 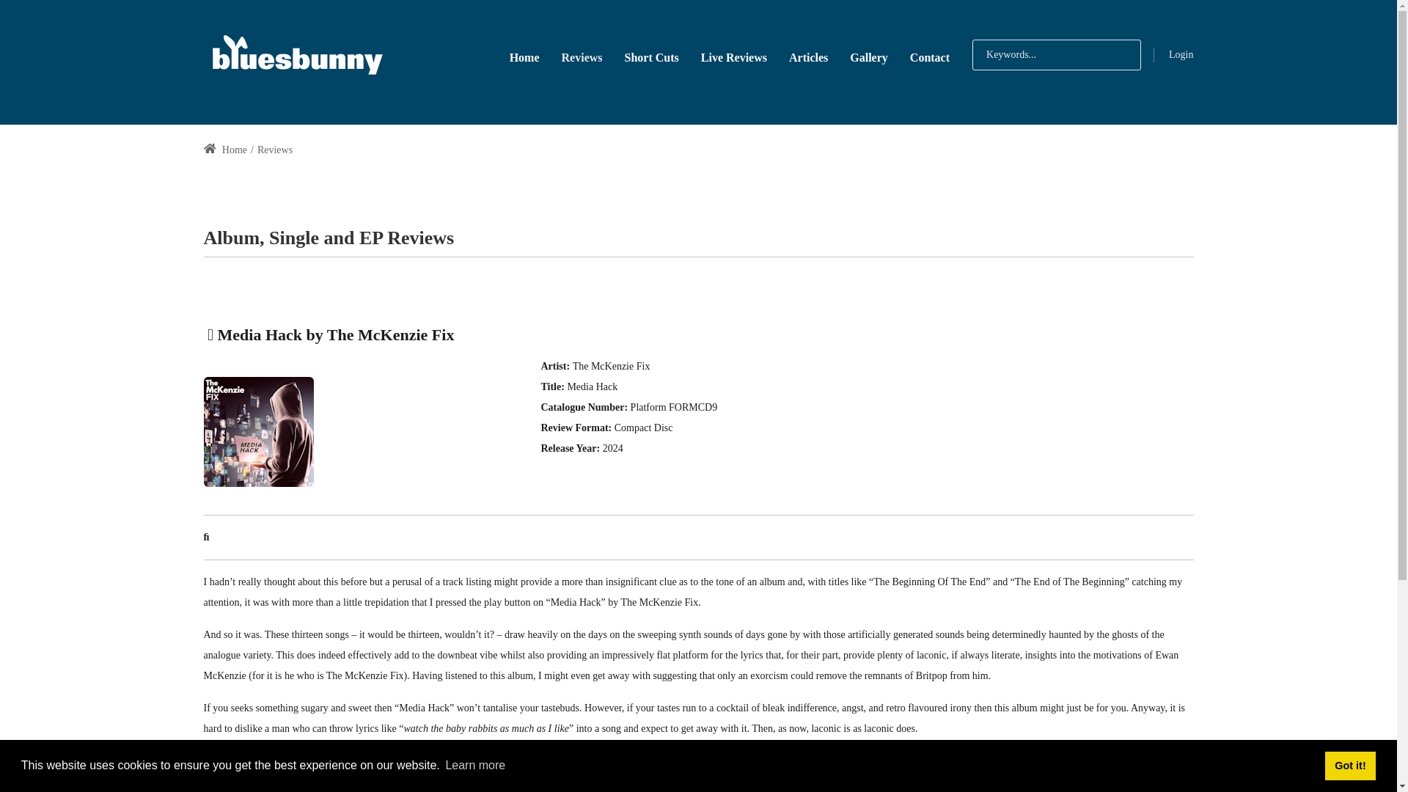 I want to click on Contact, so click(x=930, y=56).